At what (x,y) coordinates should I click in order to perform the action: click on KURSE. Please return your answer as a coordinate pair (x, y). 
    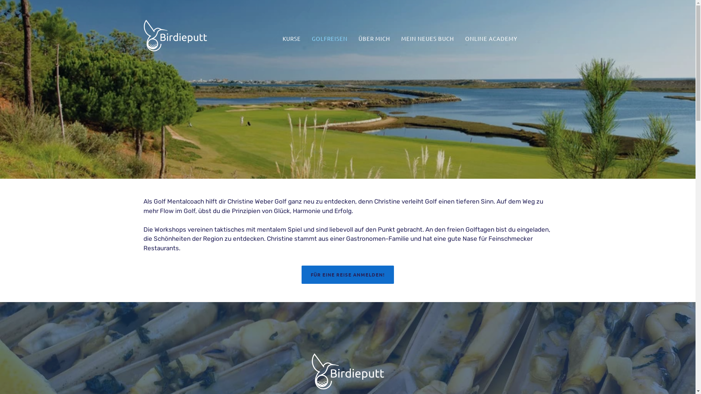
    Looking at the image, I should click on (292, 39).